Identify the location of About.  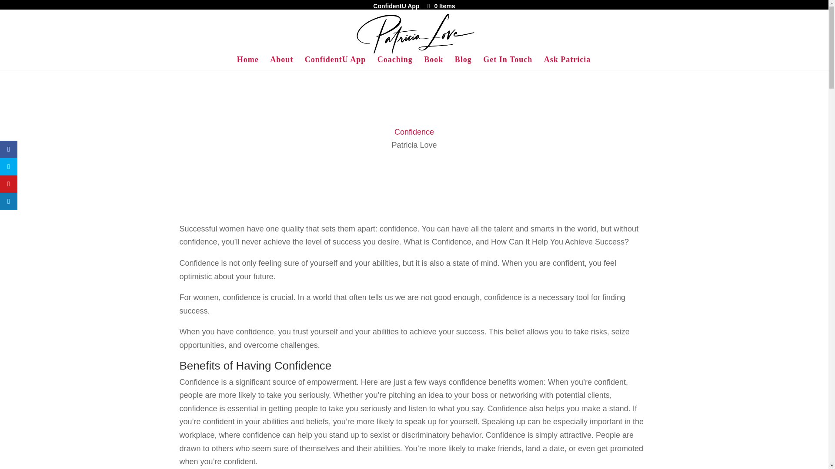
(281, 63).